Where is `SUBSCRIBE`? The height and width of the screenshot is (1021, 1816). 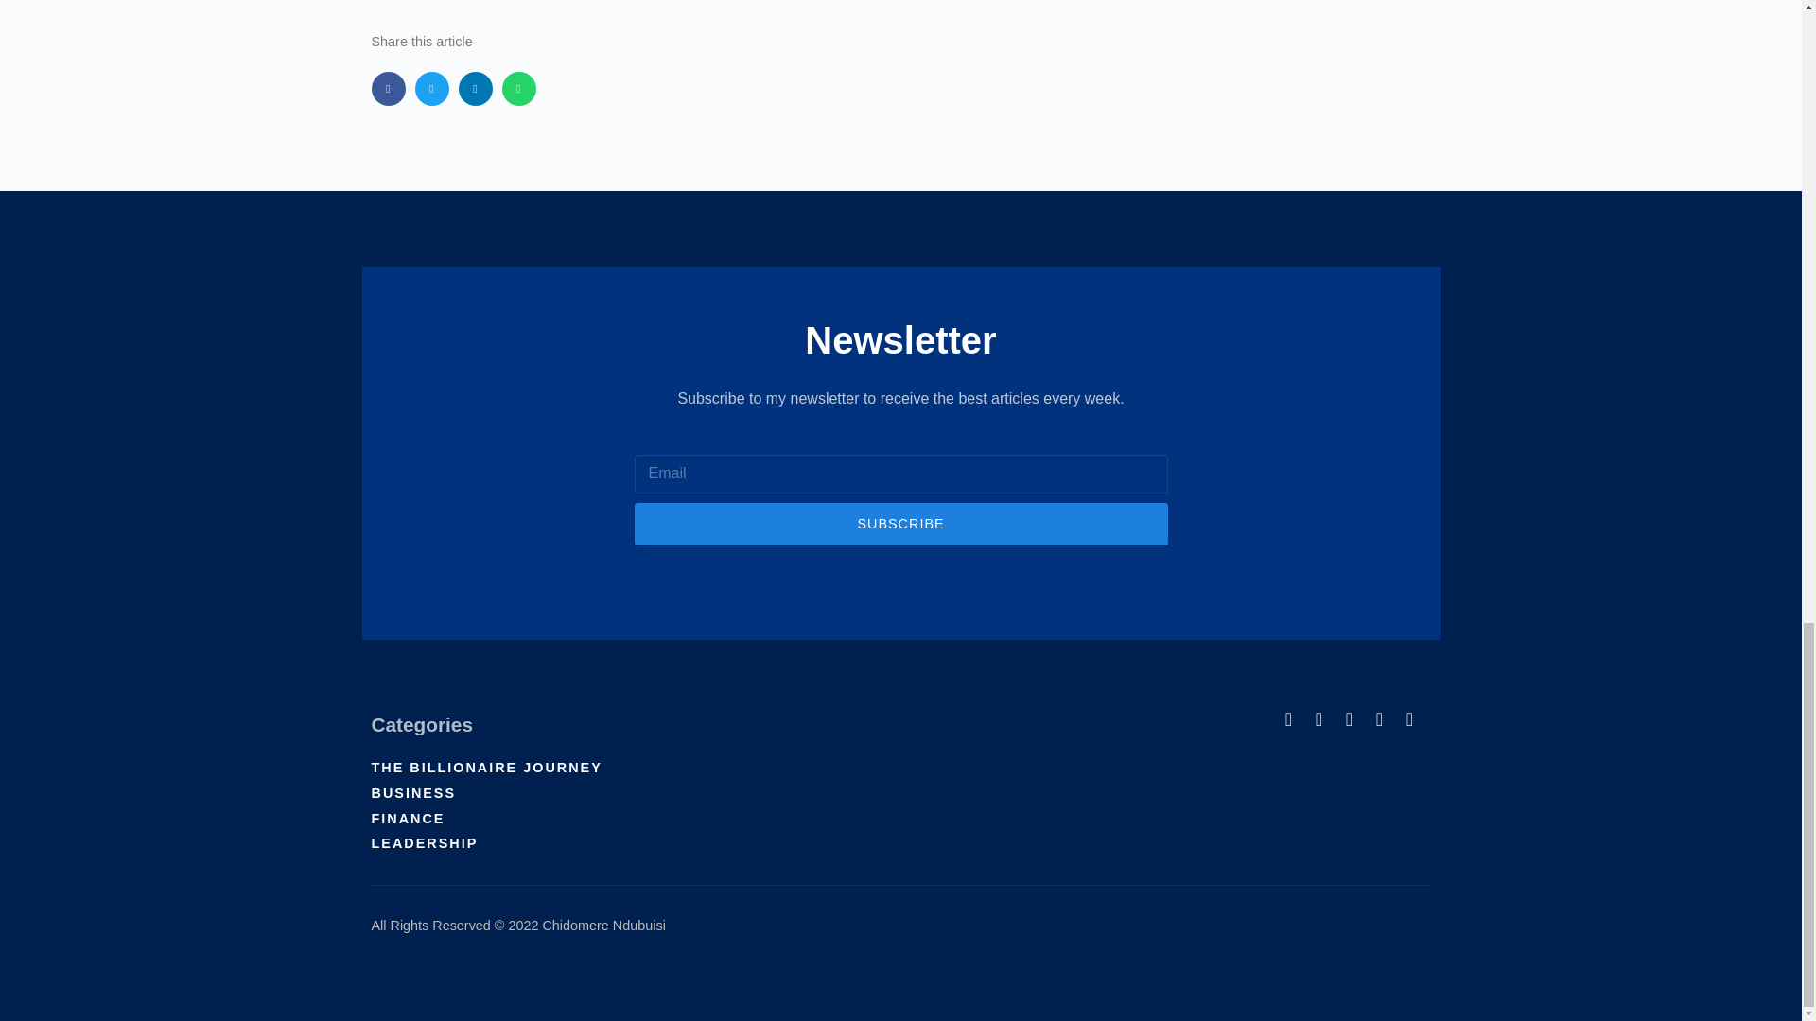
SUBSCRIBE is located at coordinates (900, 524).